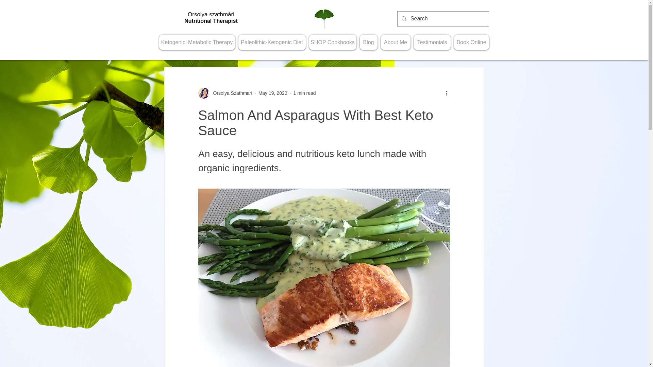 The image size is (653, 367). I want to click on Paleolithic-Ketogenic Diet, so click(272, 42).